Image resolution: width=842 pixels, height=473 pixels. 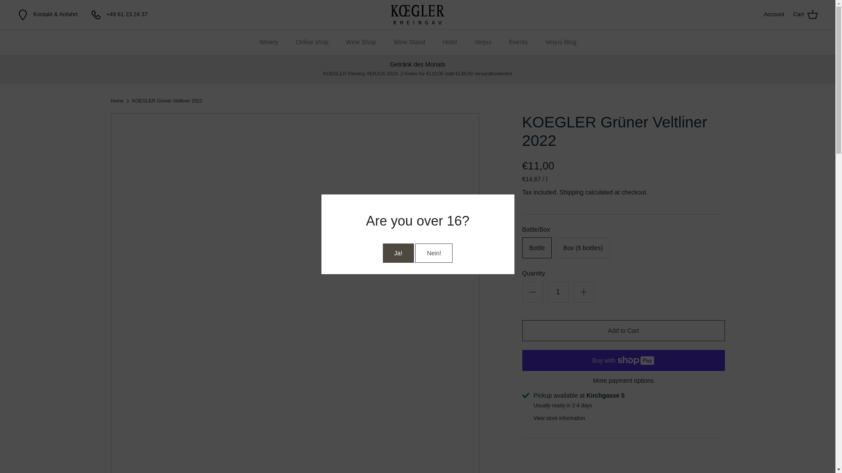 What do you see at coordinates (117, 101) in the screenshot?
I see `Home` at bounding box center [117, 101].